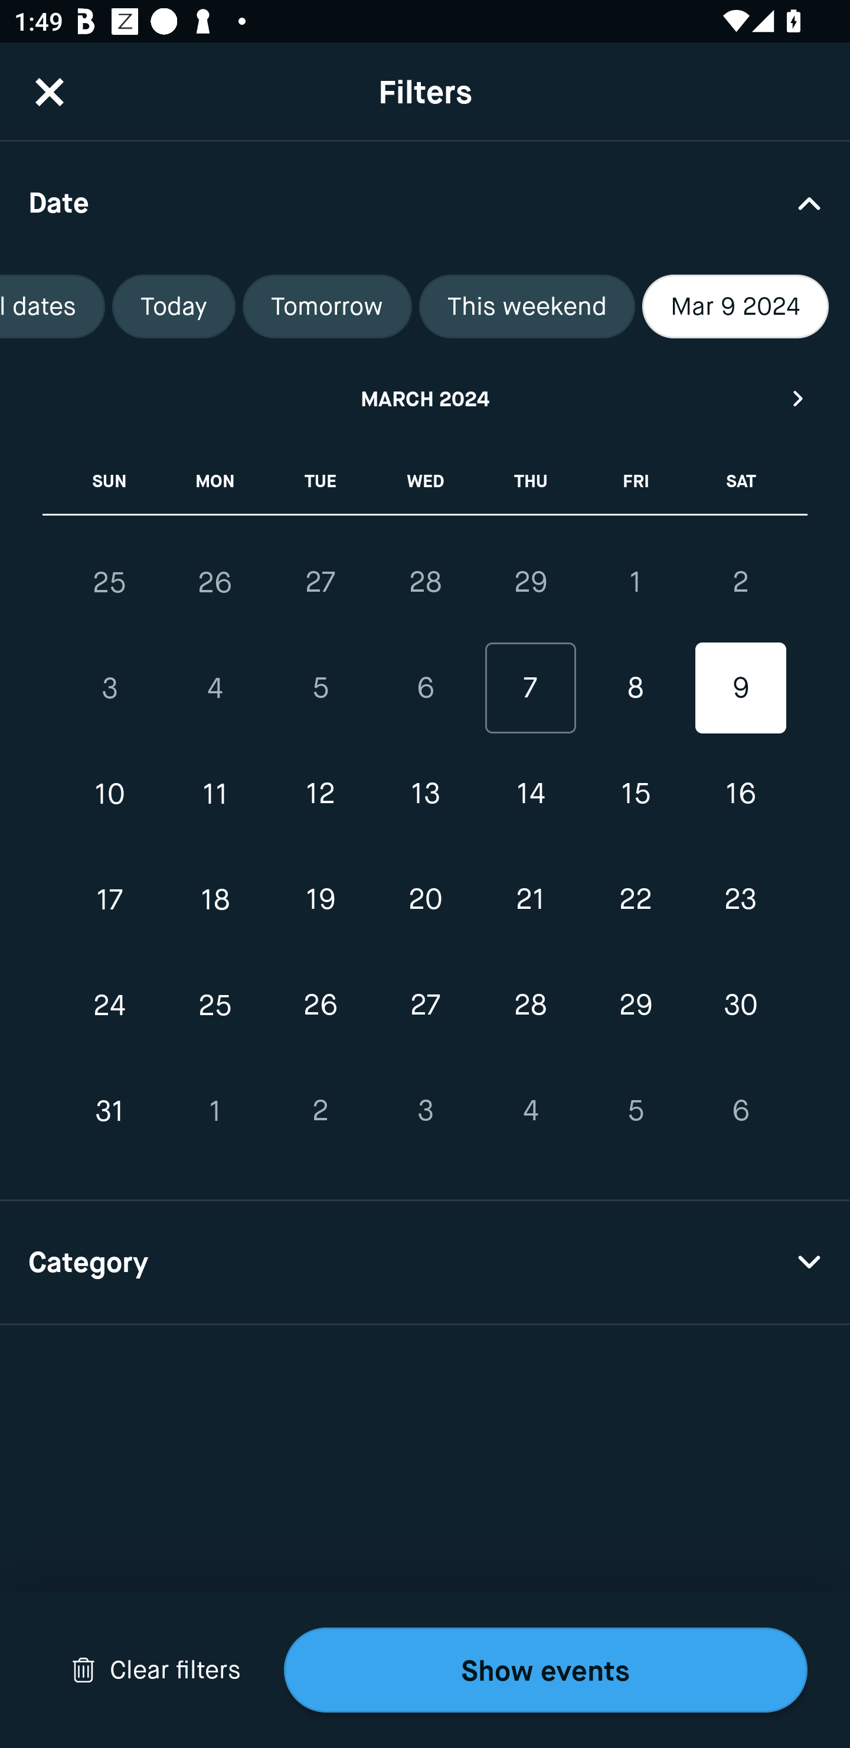  Describe the element at coordinates (635, 582) in the screenshot. I see `1` at that location.